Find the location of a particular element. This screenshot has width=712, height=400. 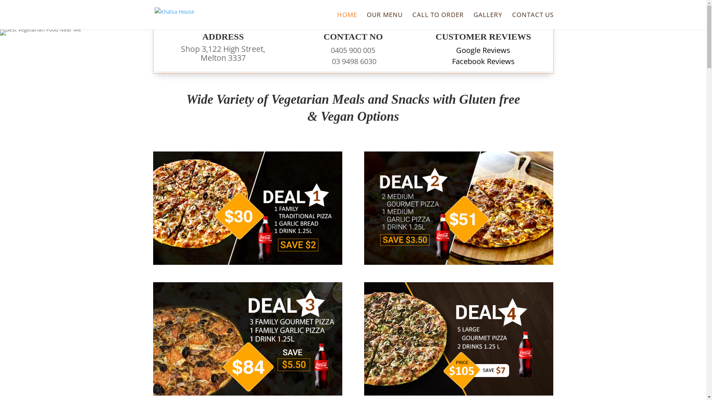

Best Vegetarian Food Near Me is located at coordinates (41, 33).